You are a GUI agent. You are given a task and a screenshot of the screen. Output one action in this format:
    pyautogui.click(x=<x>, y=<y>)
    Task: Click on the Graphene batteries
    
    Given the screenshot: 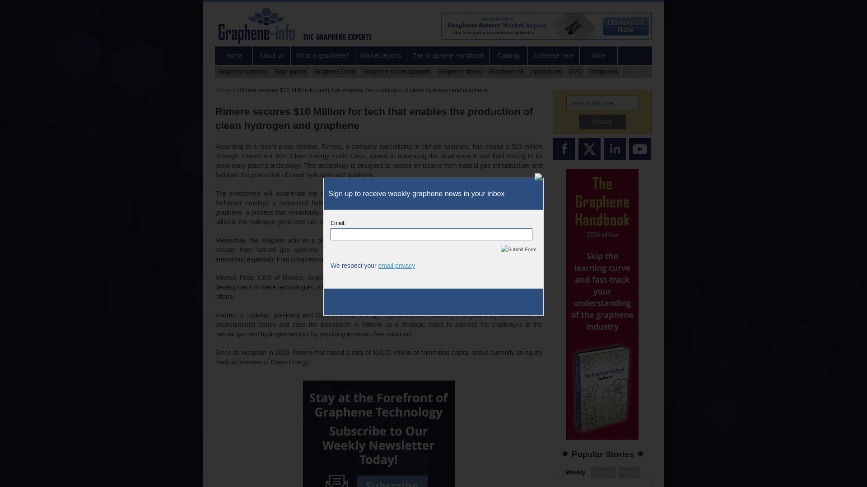 What is the action you would take?
    pyautogui.click(x=243, y=71)
    